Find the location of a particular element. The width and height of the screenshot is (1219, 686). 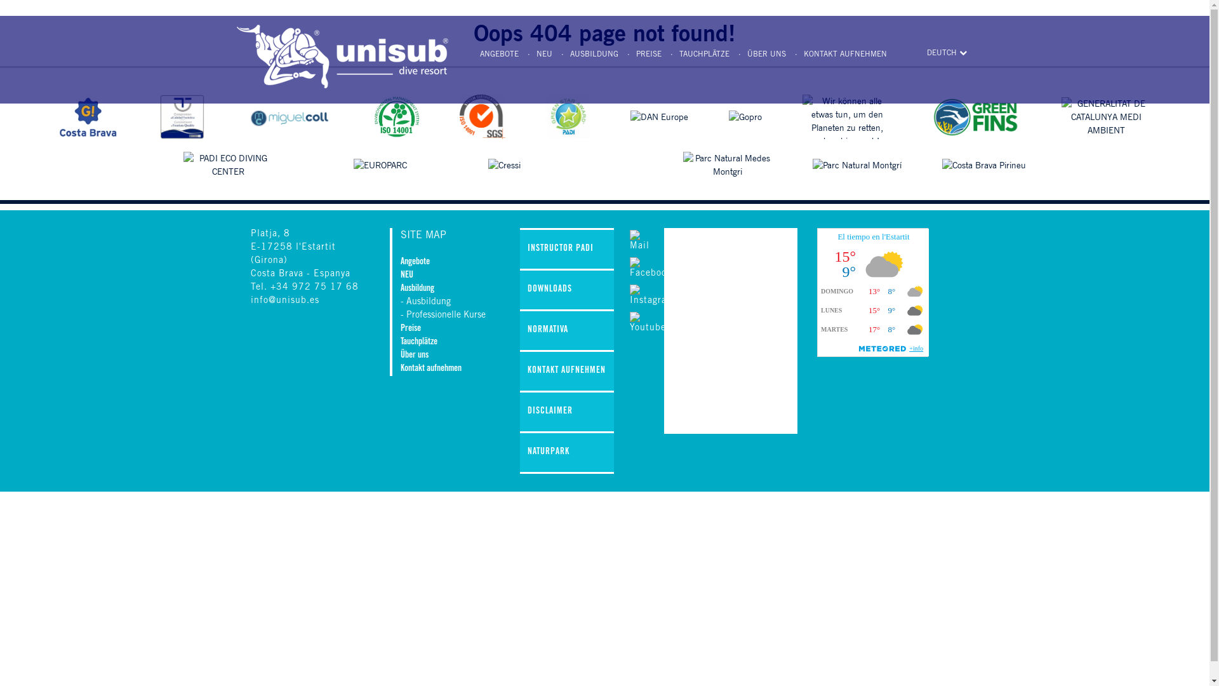

KONTAKT AUFNEHMEN is located at coordinates (567, 372).